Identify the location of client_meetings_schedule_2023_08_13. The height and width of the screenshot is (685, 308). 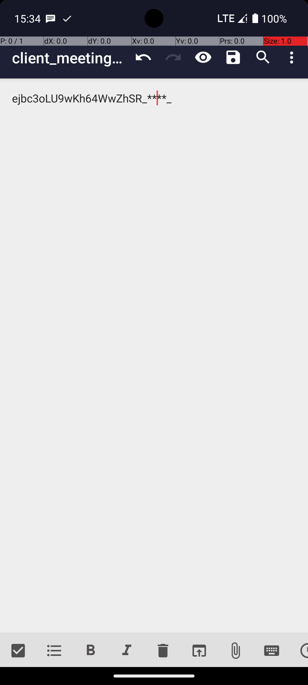
(70, 58).